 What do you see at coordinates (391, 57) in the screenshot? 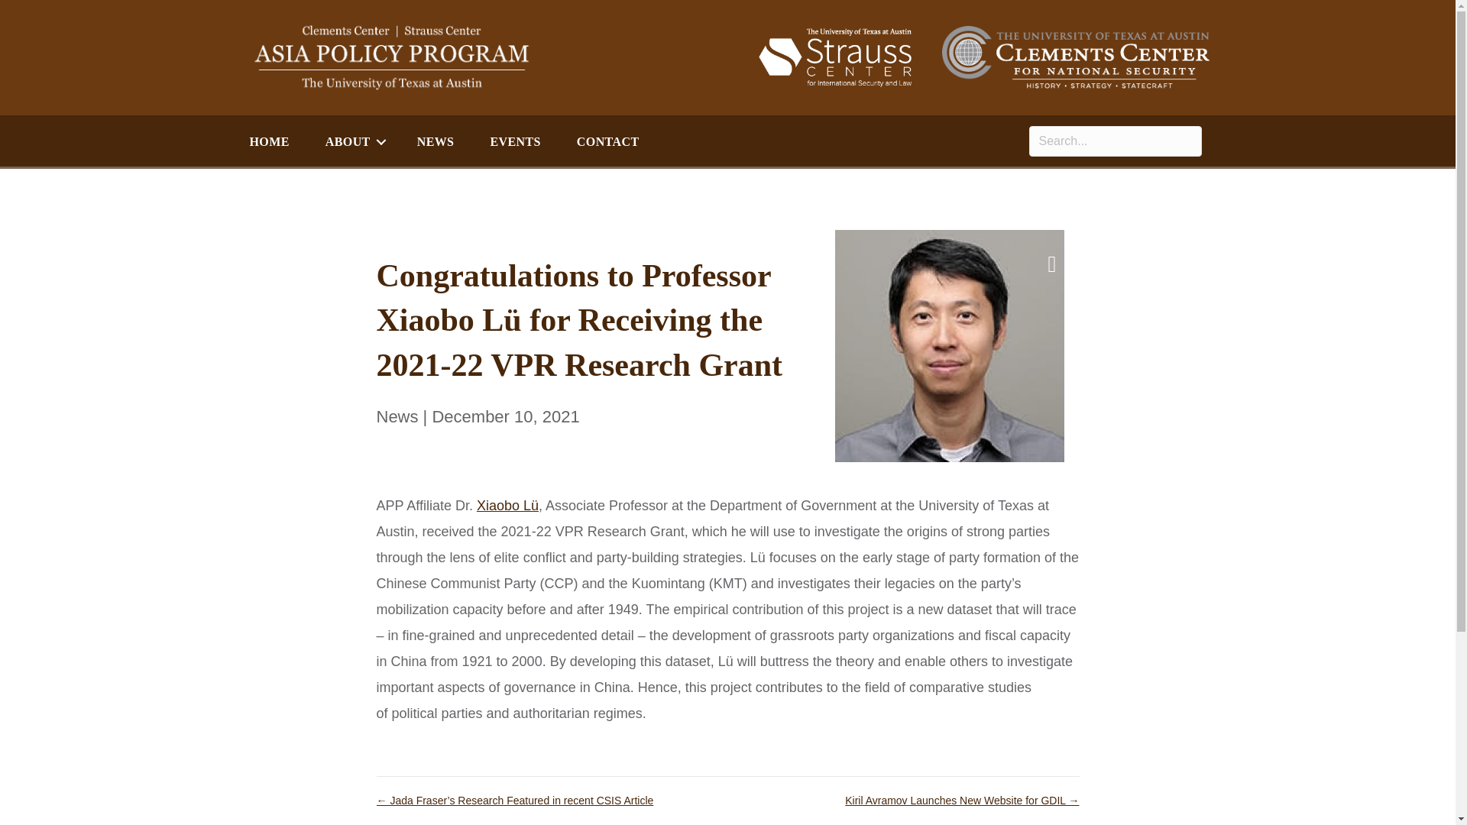
I see `APP logo` at bounding box center [391, 57].